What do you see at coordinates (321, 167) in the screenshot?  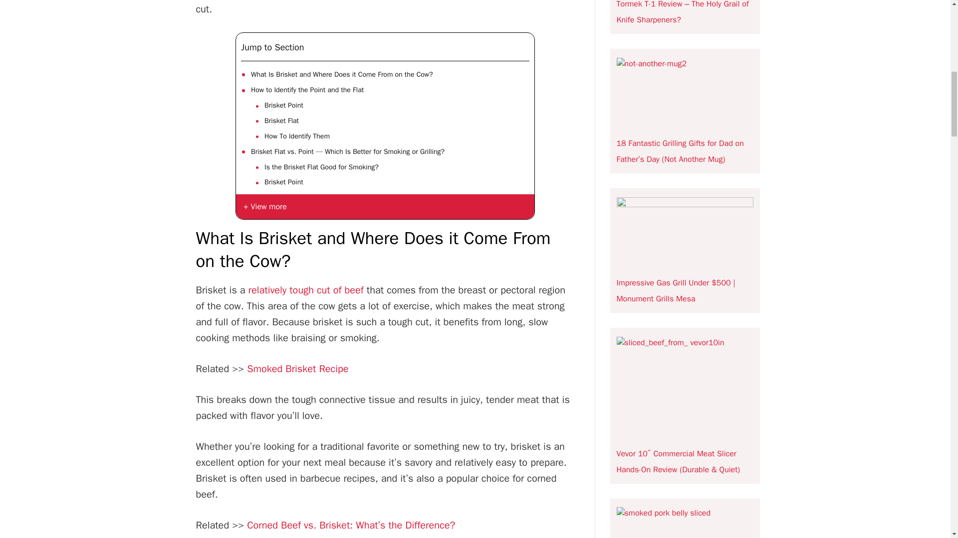 I see `Is the Brisket Flat Good for Smoking?` at bounding box center [321, 167].